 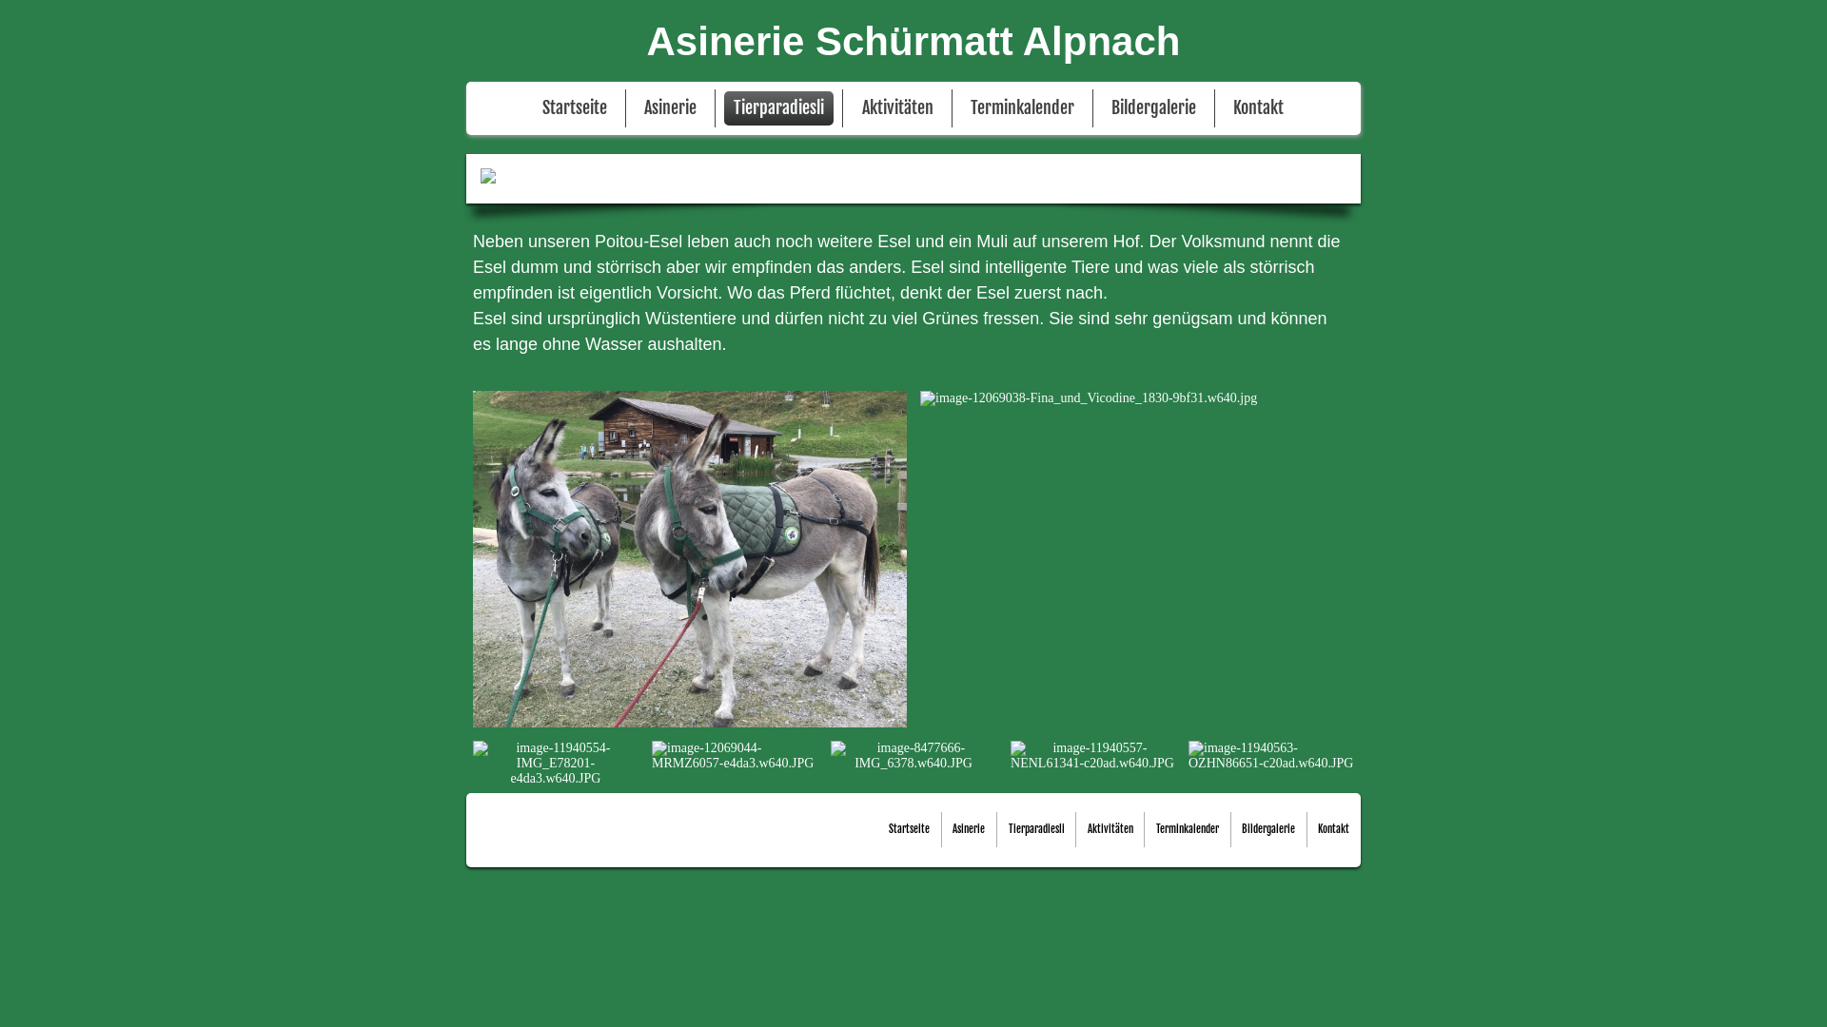 What do you see at coordinates (1334, 829) in the screenshot?
I see `Kontakt` at bounding box center [1334, 829].